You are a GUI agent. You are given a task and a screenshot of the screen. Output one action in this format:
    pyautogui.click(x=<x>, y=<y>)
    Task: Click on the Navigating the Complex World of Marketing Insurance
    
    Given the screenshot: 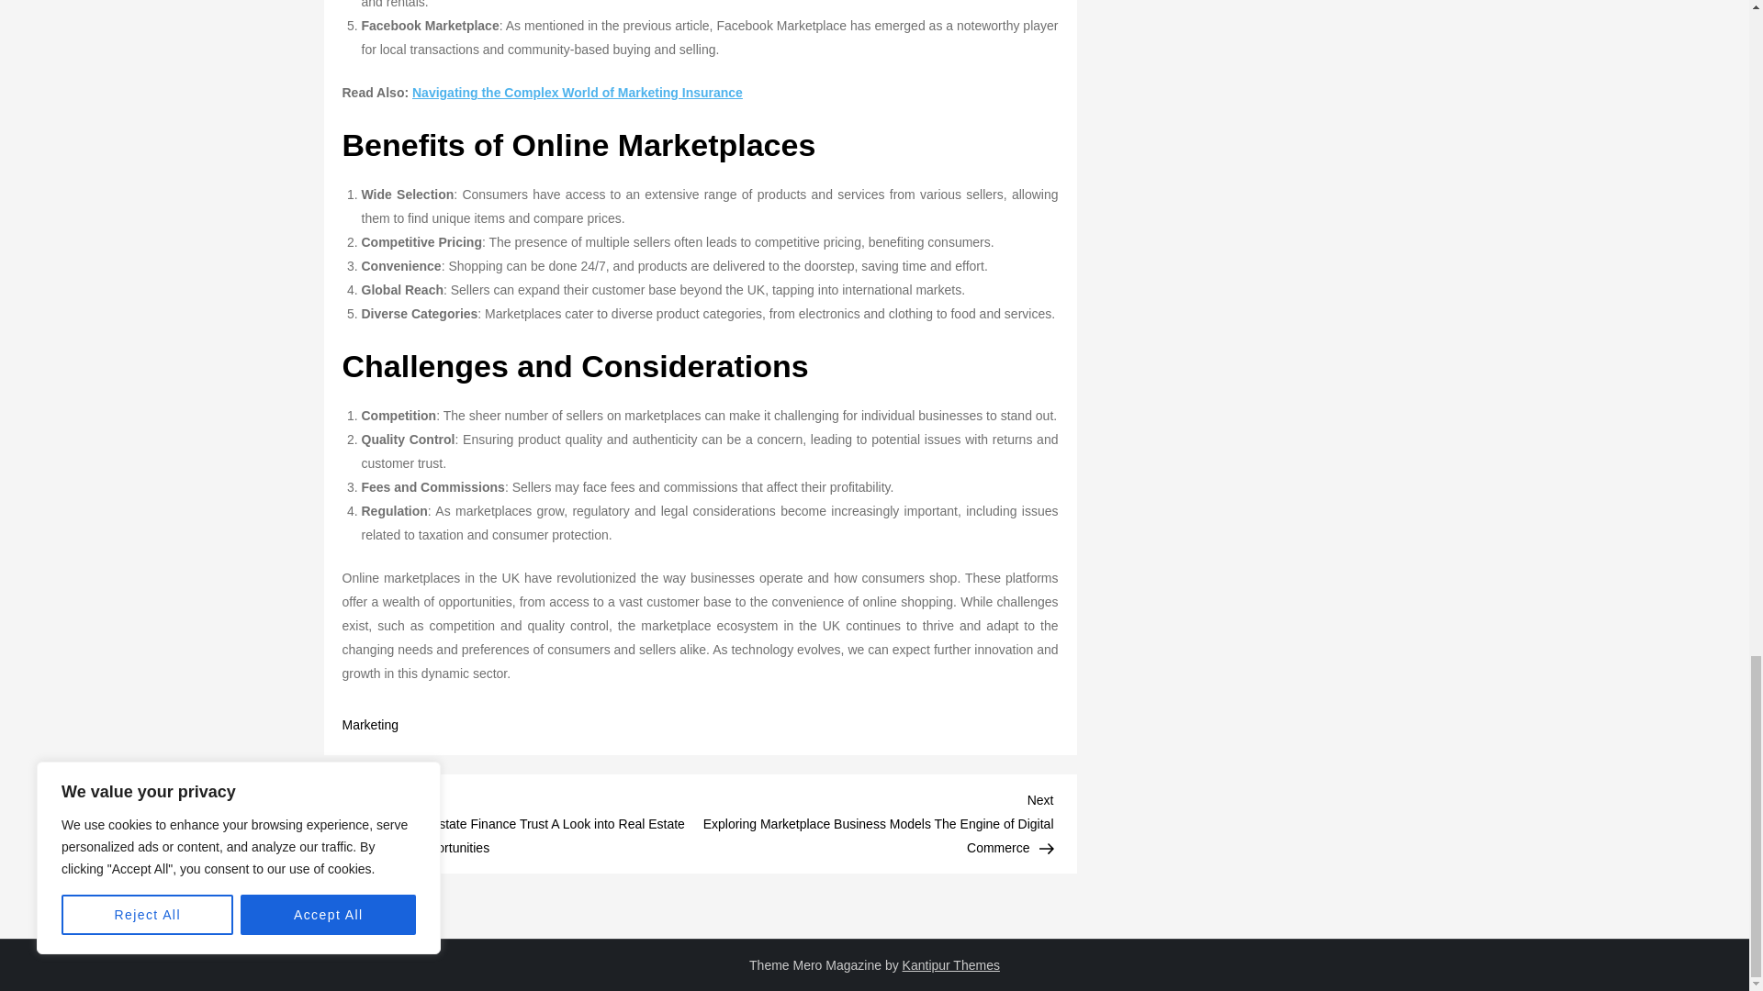 What is the action you would take?
    pyautogui.click(x=577, y=92)
    